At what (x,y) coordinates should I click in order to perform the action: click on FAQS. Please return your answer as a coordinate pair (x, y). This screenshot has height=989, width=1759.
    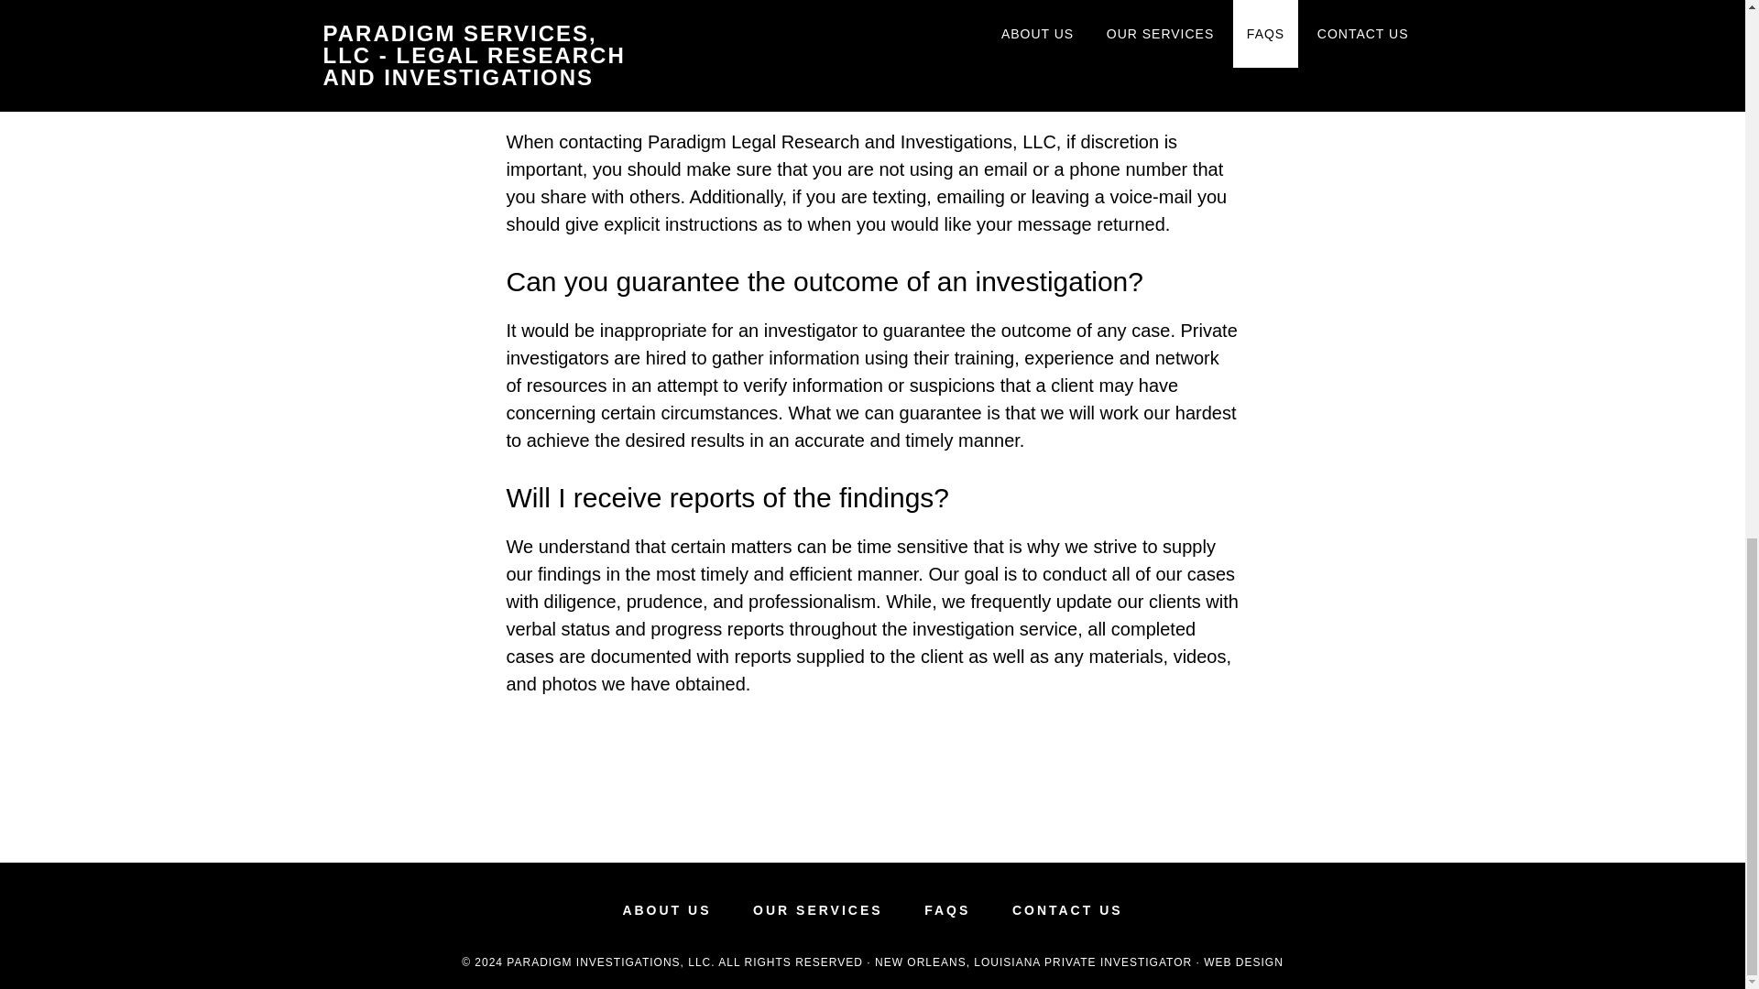
    Looking at the image, I should click on (947, 910).